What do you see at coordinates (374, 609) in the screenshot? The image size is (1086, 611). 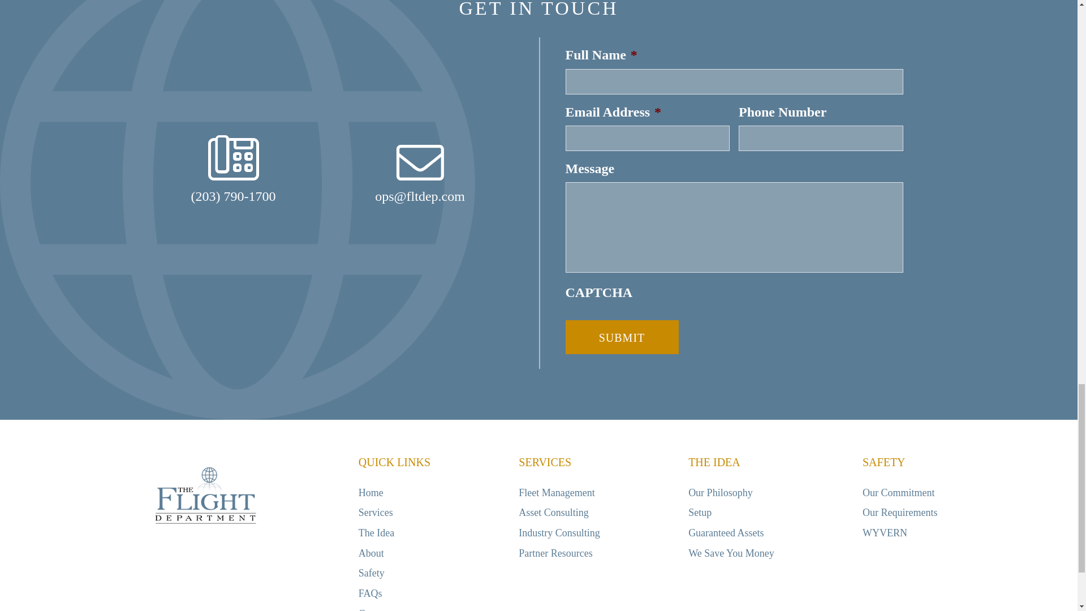 I see `Contact` at bounding box center [374, 609].